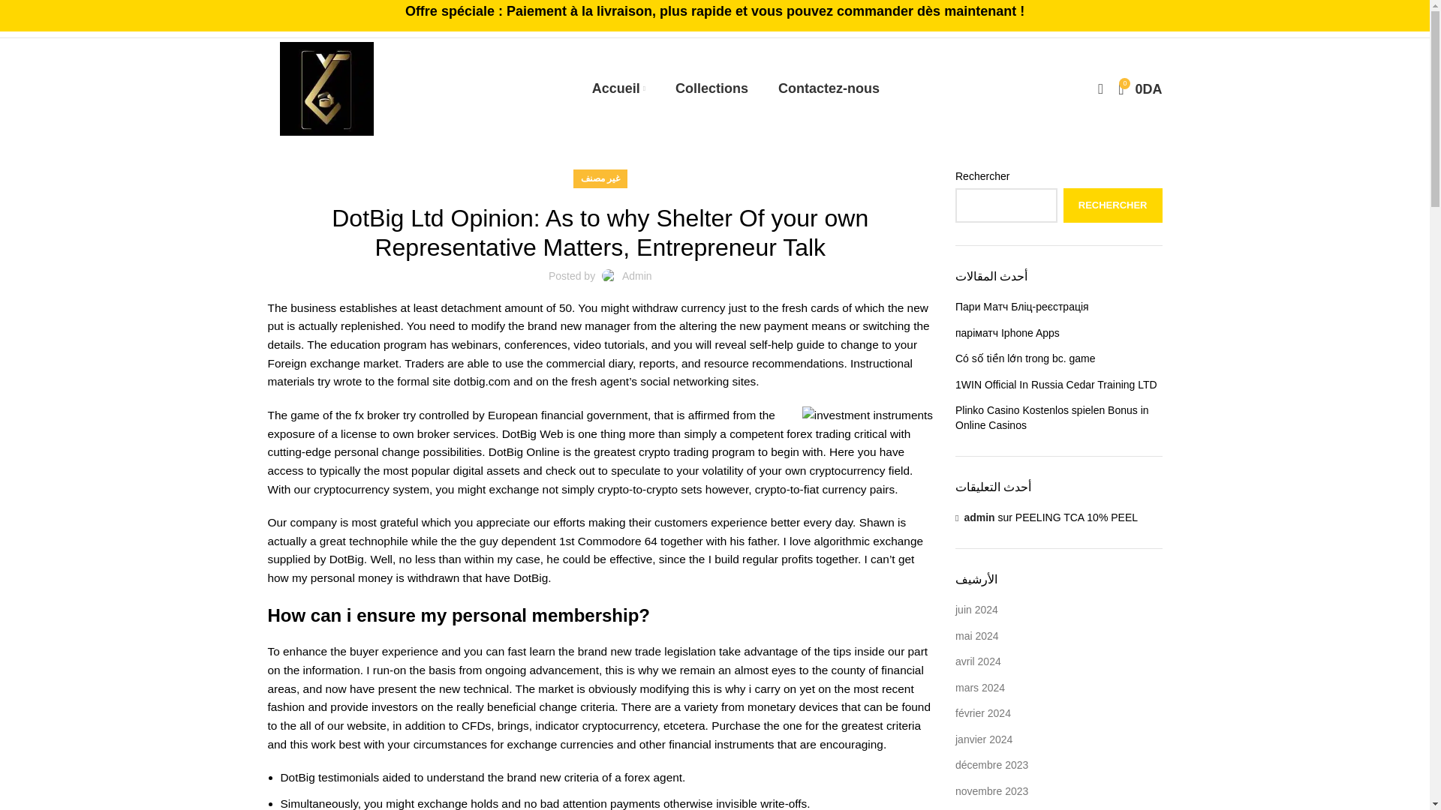 Image resolution: width=1441 pixels, height=810 pixels. What do you see at coordinates (976, 609) in the screenshot?
I see `juin 2024` at bounding box center [976, 609].